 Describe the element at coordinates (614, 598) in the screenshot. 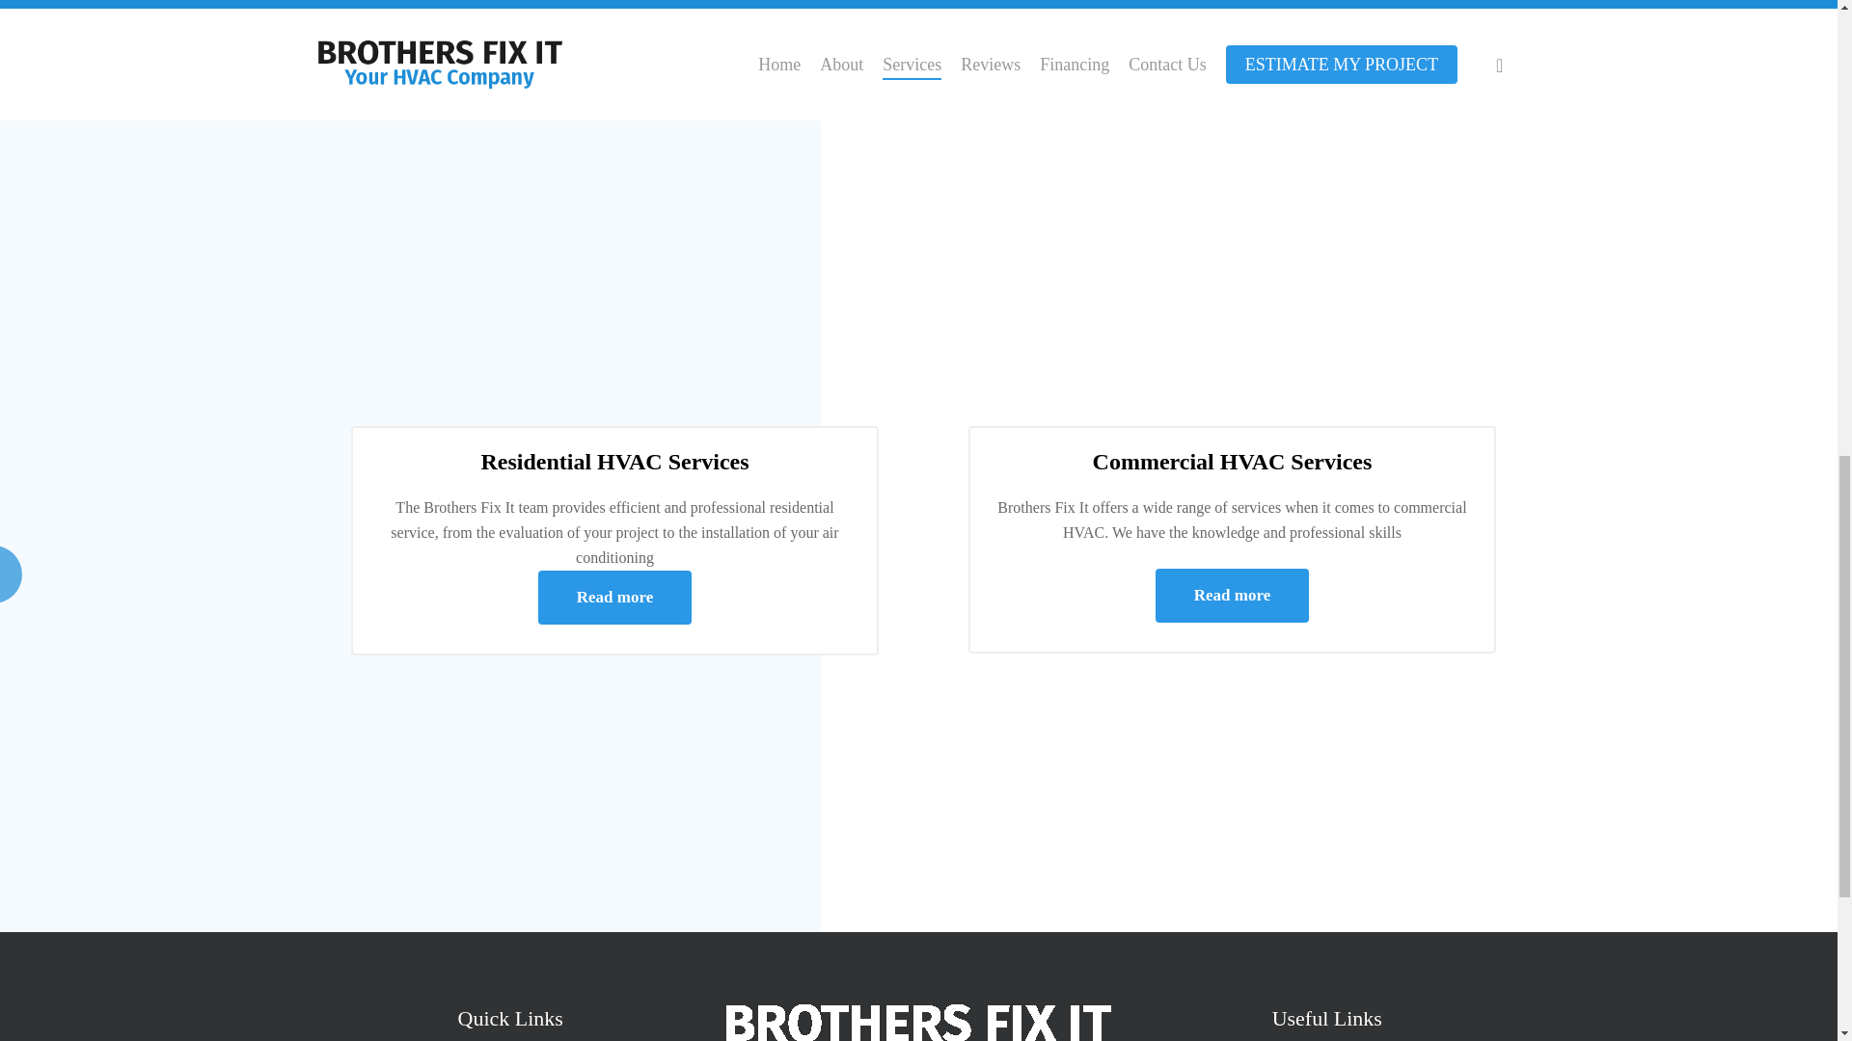

I see `Read more` at that location.